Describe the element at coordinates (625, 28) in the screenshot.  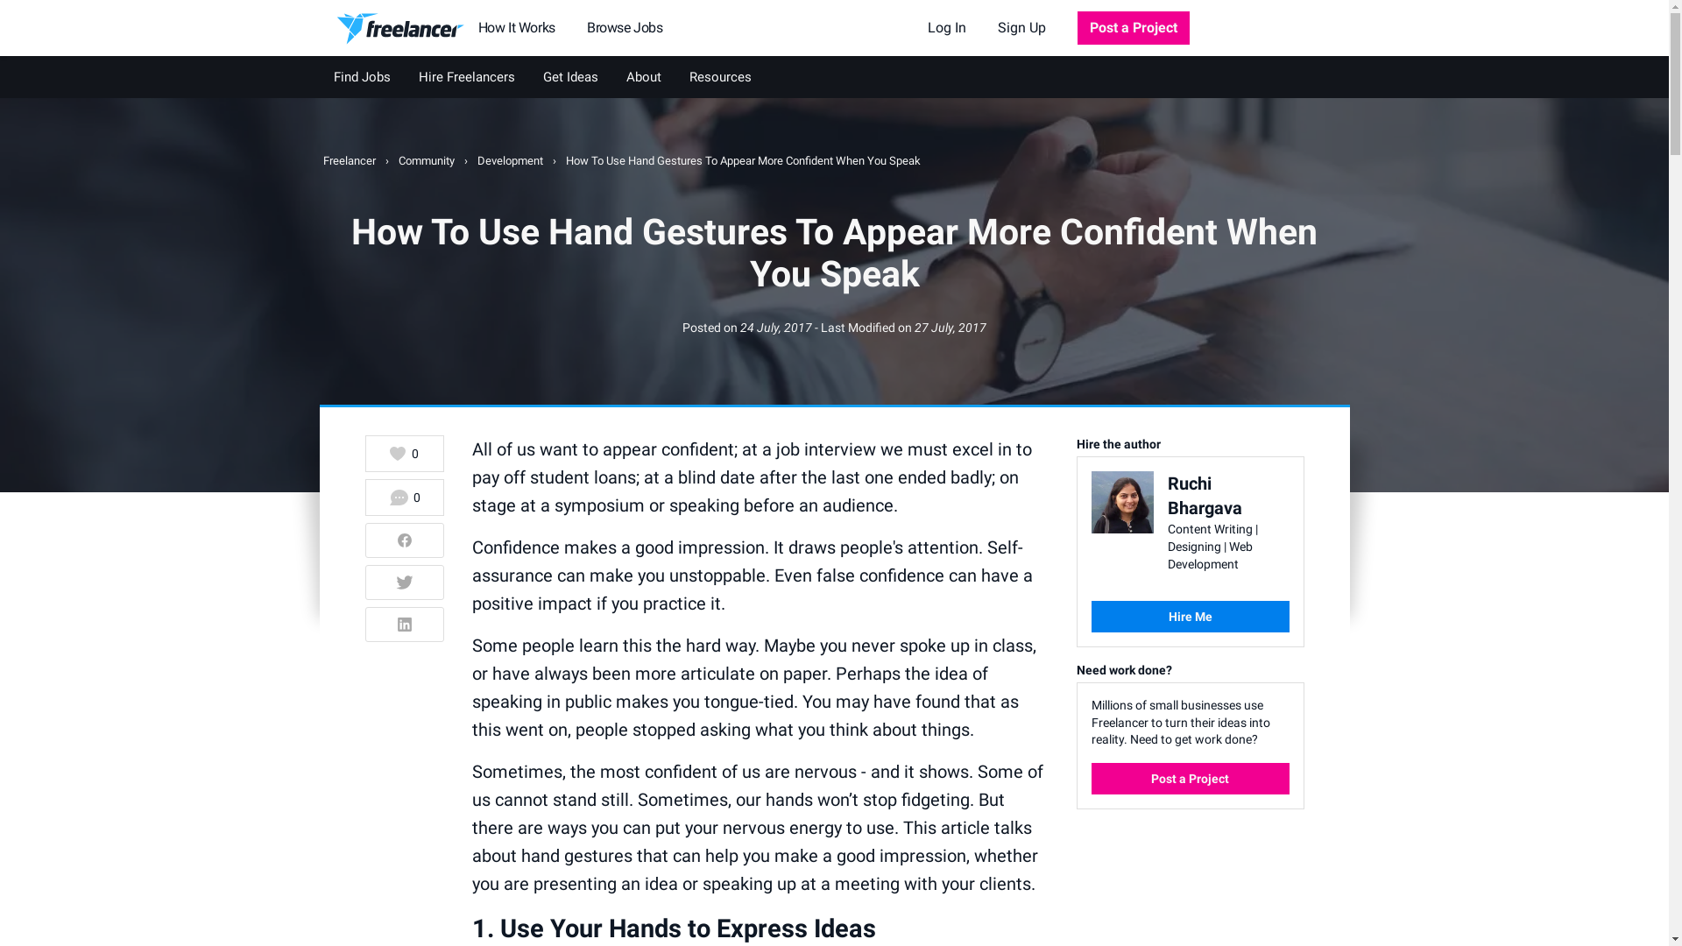
I see `Browse Jobs` at that location.